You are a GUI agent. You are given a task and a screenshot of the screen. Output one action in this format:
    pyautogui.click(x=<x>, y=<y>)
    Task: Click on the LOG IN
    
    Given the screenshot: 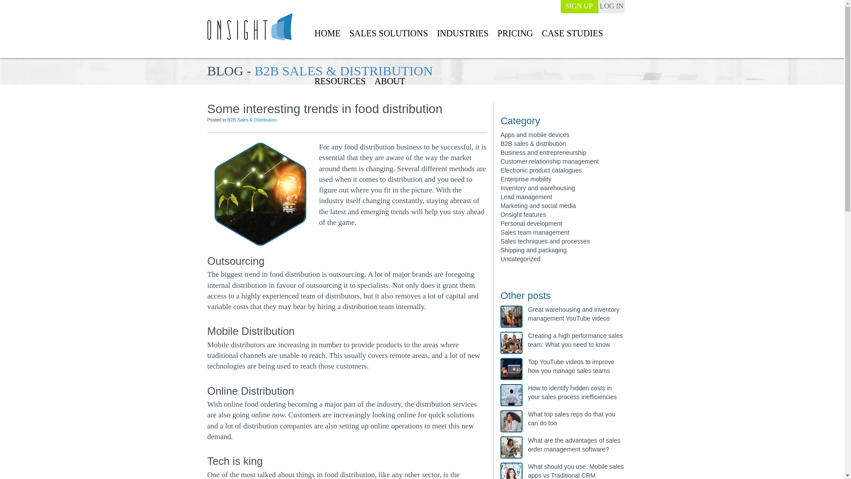 What is the action you would take?
    pyautogui.click(x=611, y=7)
    